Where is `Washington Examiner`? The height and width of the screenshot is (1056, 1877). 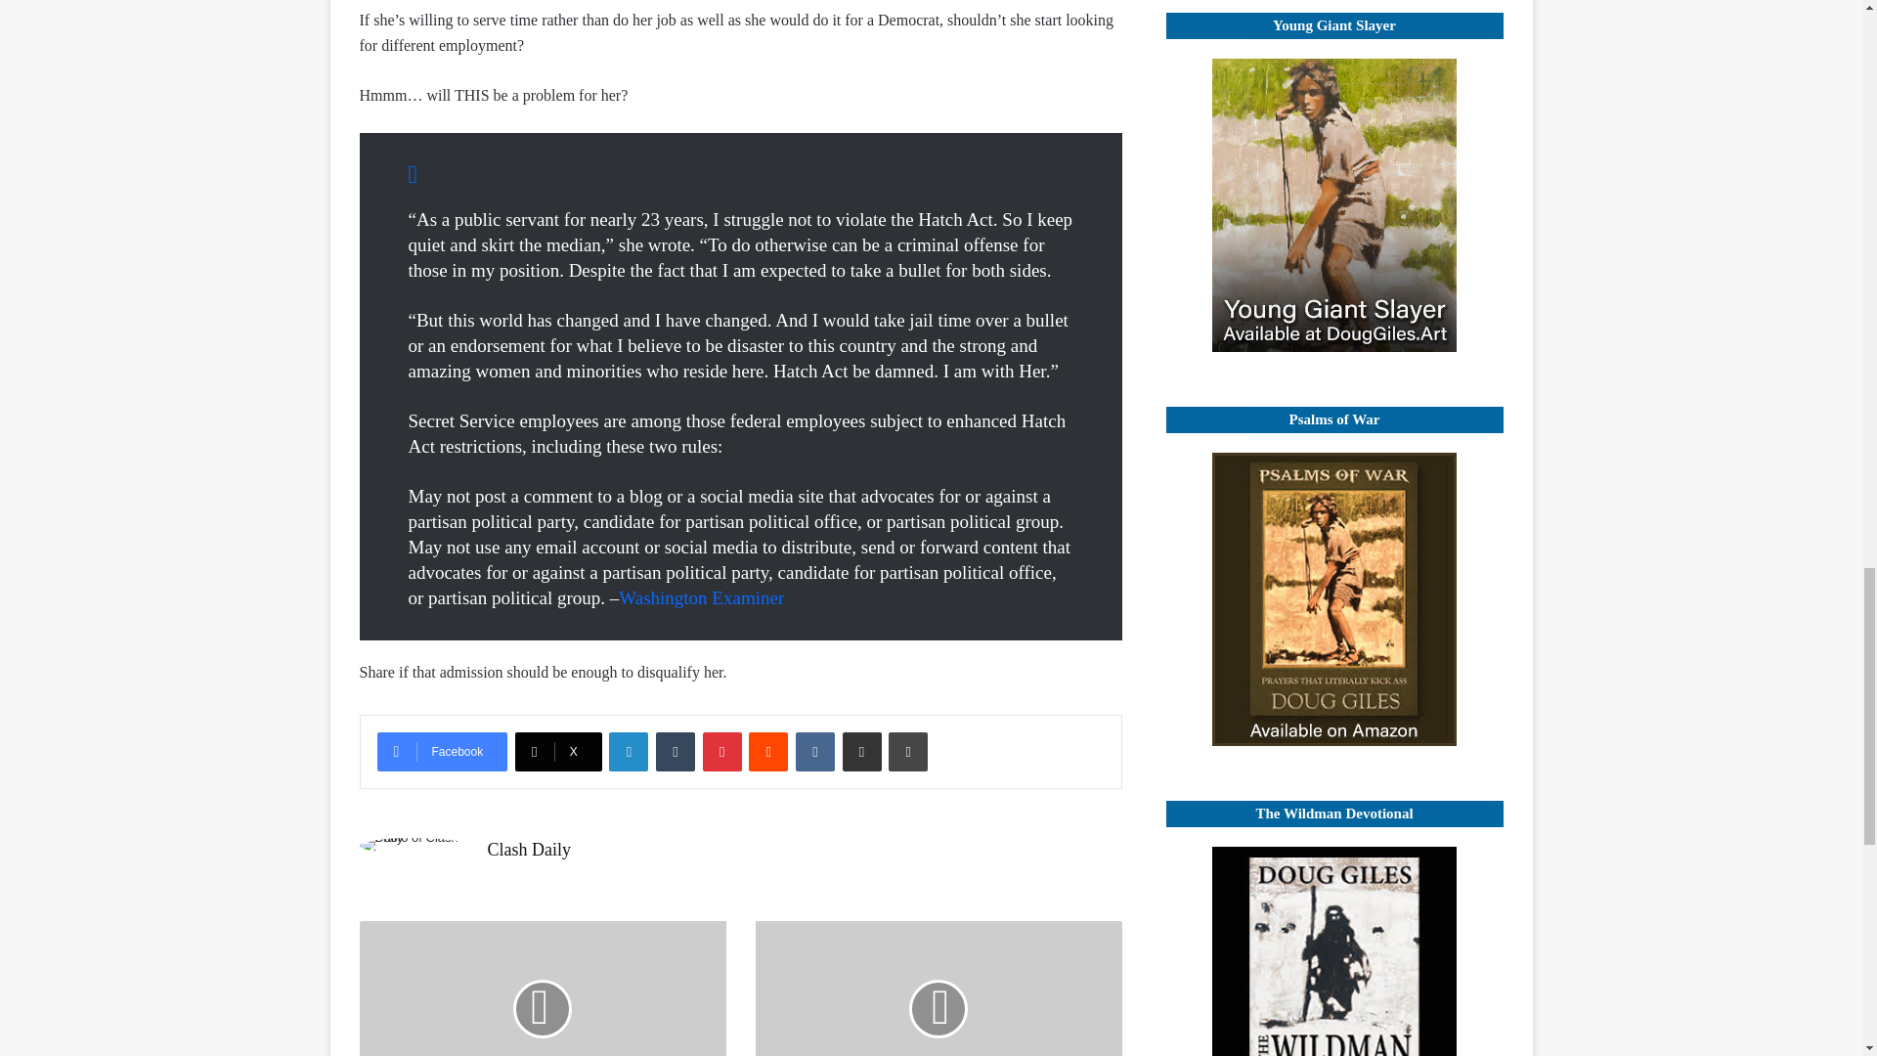 Washington Examiner is located at coordinates (702, 597).